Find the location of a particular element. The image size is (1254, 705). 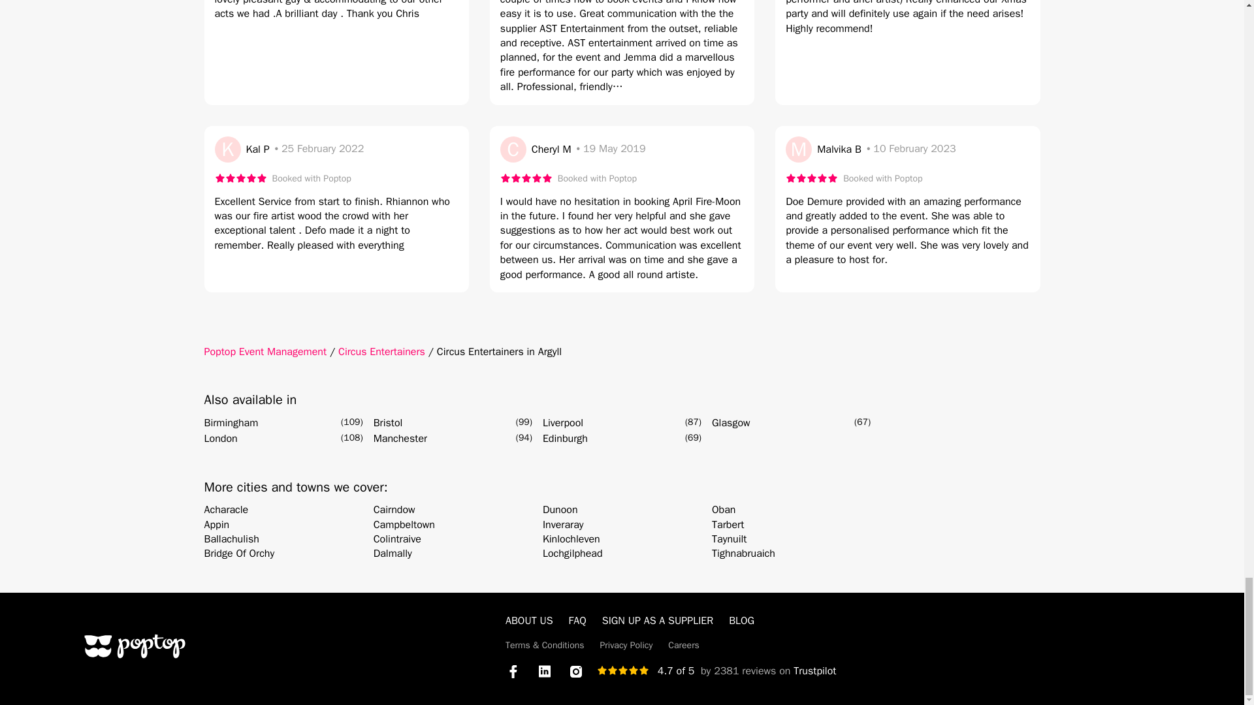

Careers is located at coordinates (684, 645).